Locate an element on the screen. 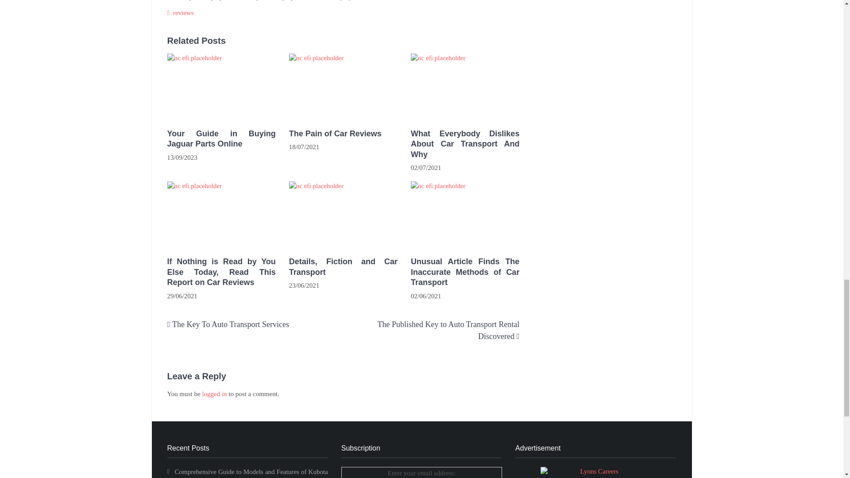 The height and width of the screenshot is (478, 850). The Pain of Car Reviews is located at coordinates (343, 134).